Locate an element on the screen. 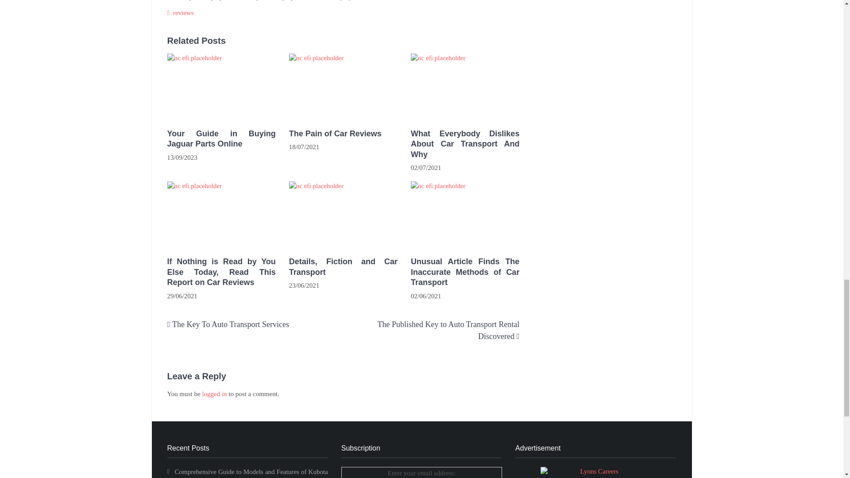 The height and width of the screenshot is (478, 850). The Pain of Car Reviews is located at coordinates (343, 134).